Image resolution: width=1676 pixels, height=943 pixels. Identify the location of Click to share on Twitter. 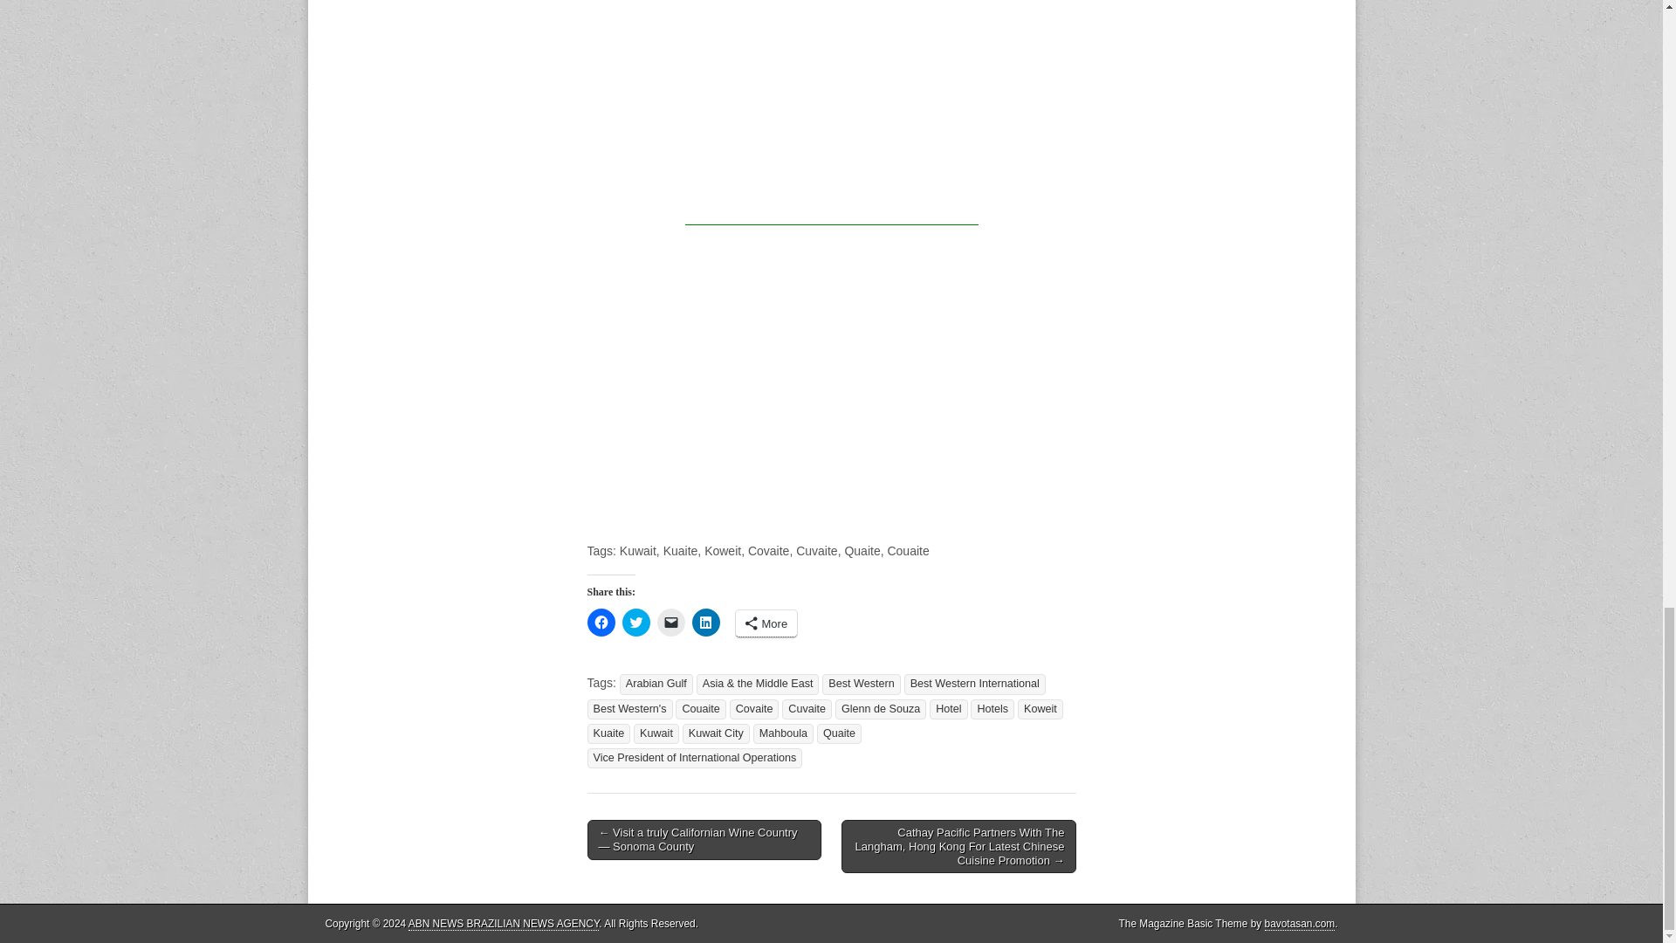
(635, 622).